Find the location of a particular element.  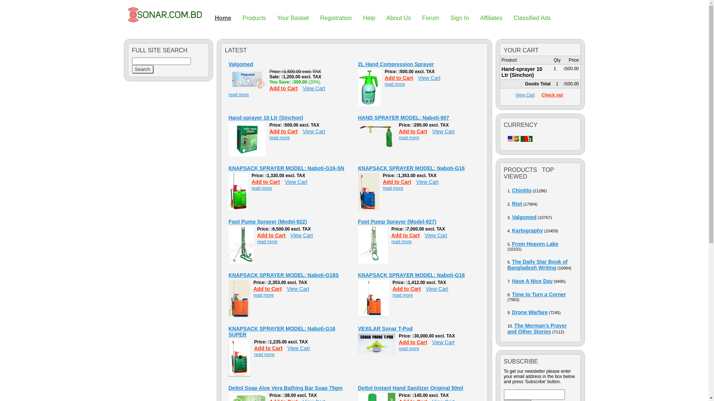

View Cart is located at coordinates (439, 289).